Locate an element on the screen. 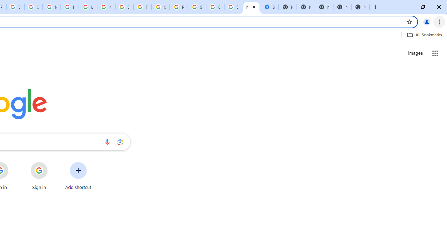 The image size is (447, 251). Search for Images  is located at coordinates (415, 53).